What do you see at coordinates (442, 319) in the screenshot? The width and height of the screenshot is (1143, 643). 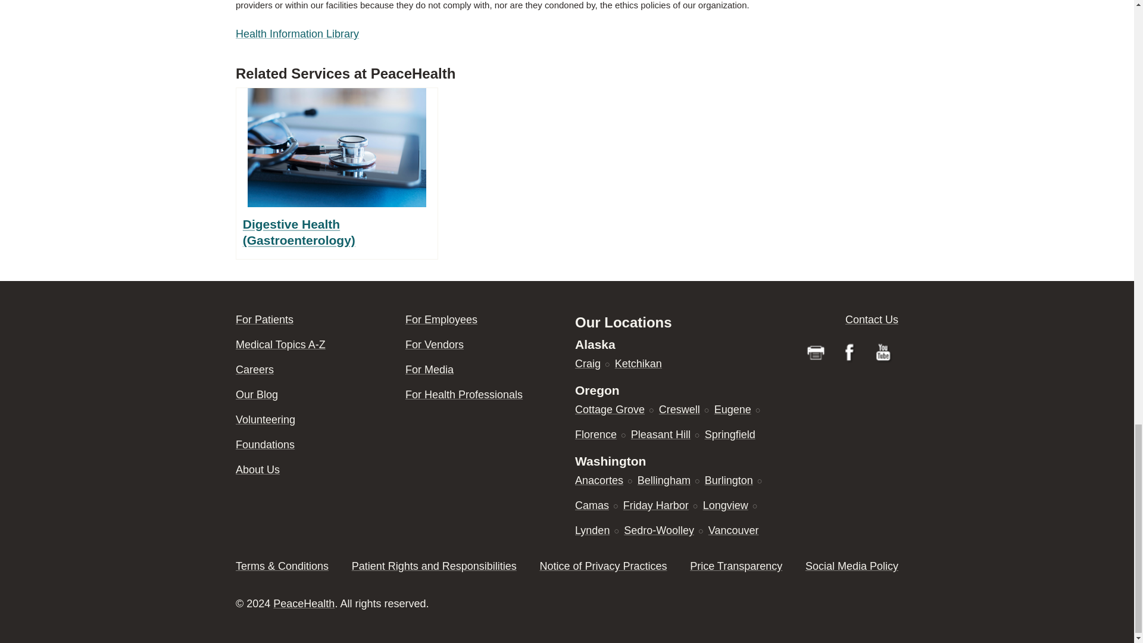 I see `Employee portal for PeaceHealth Caregivers` at bounding box center [442, 319].